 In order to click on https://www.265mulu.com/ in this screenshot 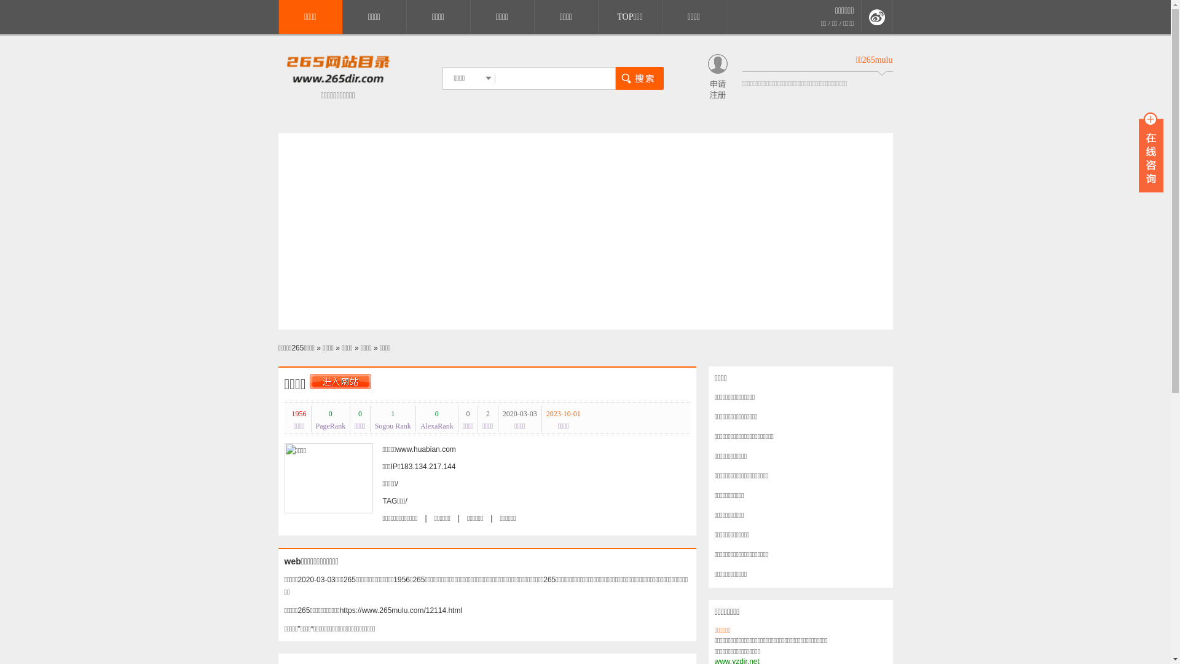, I will do `click(338, 82)`.